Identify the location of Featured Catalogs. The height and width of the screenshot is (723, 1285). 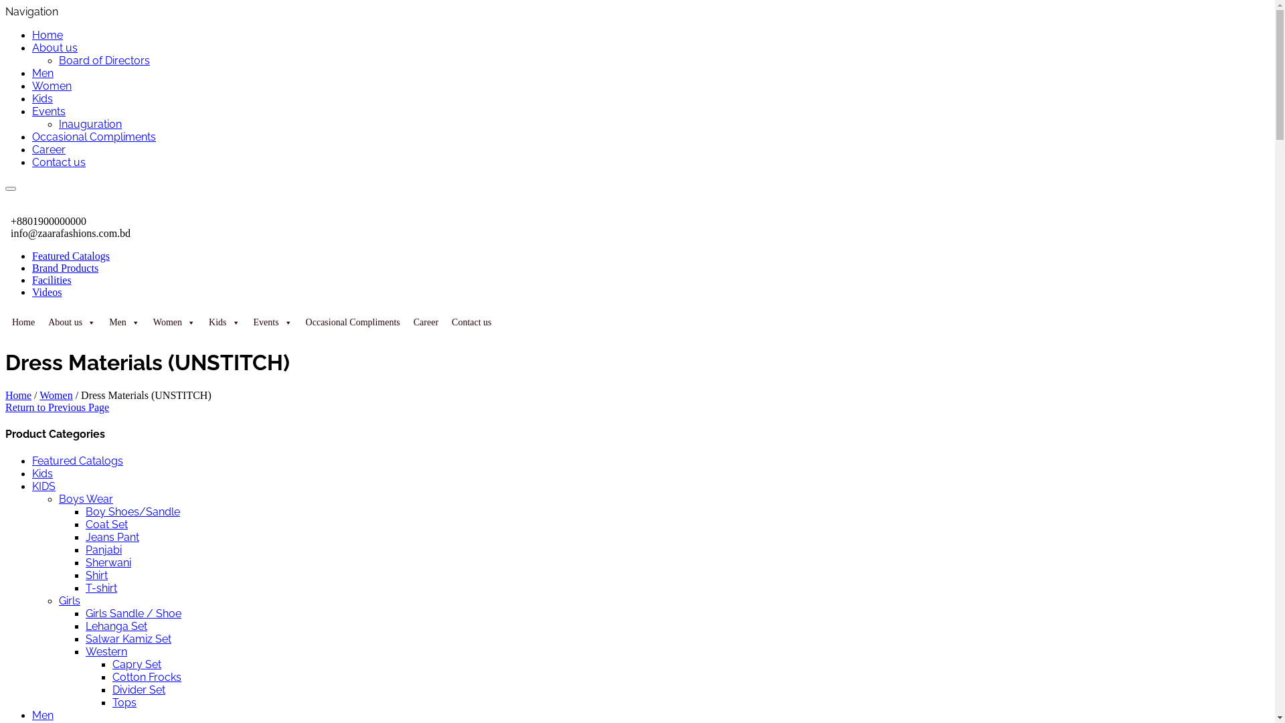
(78, 461).